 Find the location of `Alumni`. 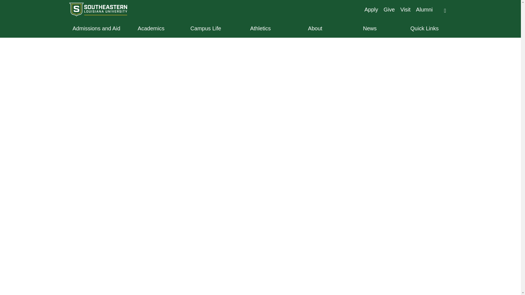

Alumni is located at coordinates (424, 9).